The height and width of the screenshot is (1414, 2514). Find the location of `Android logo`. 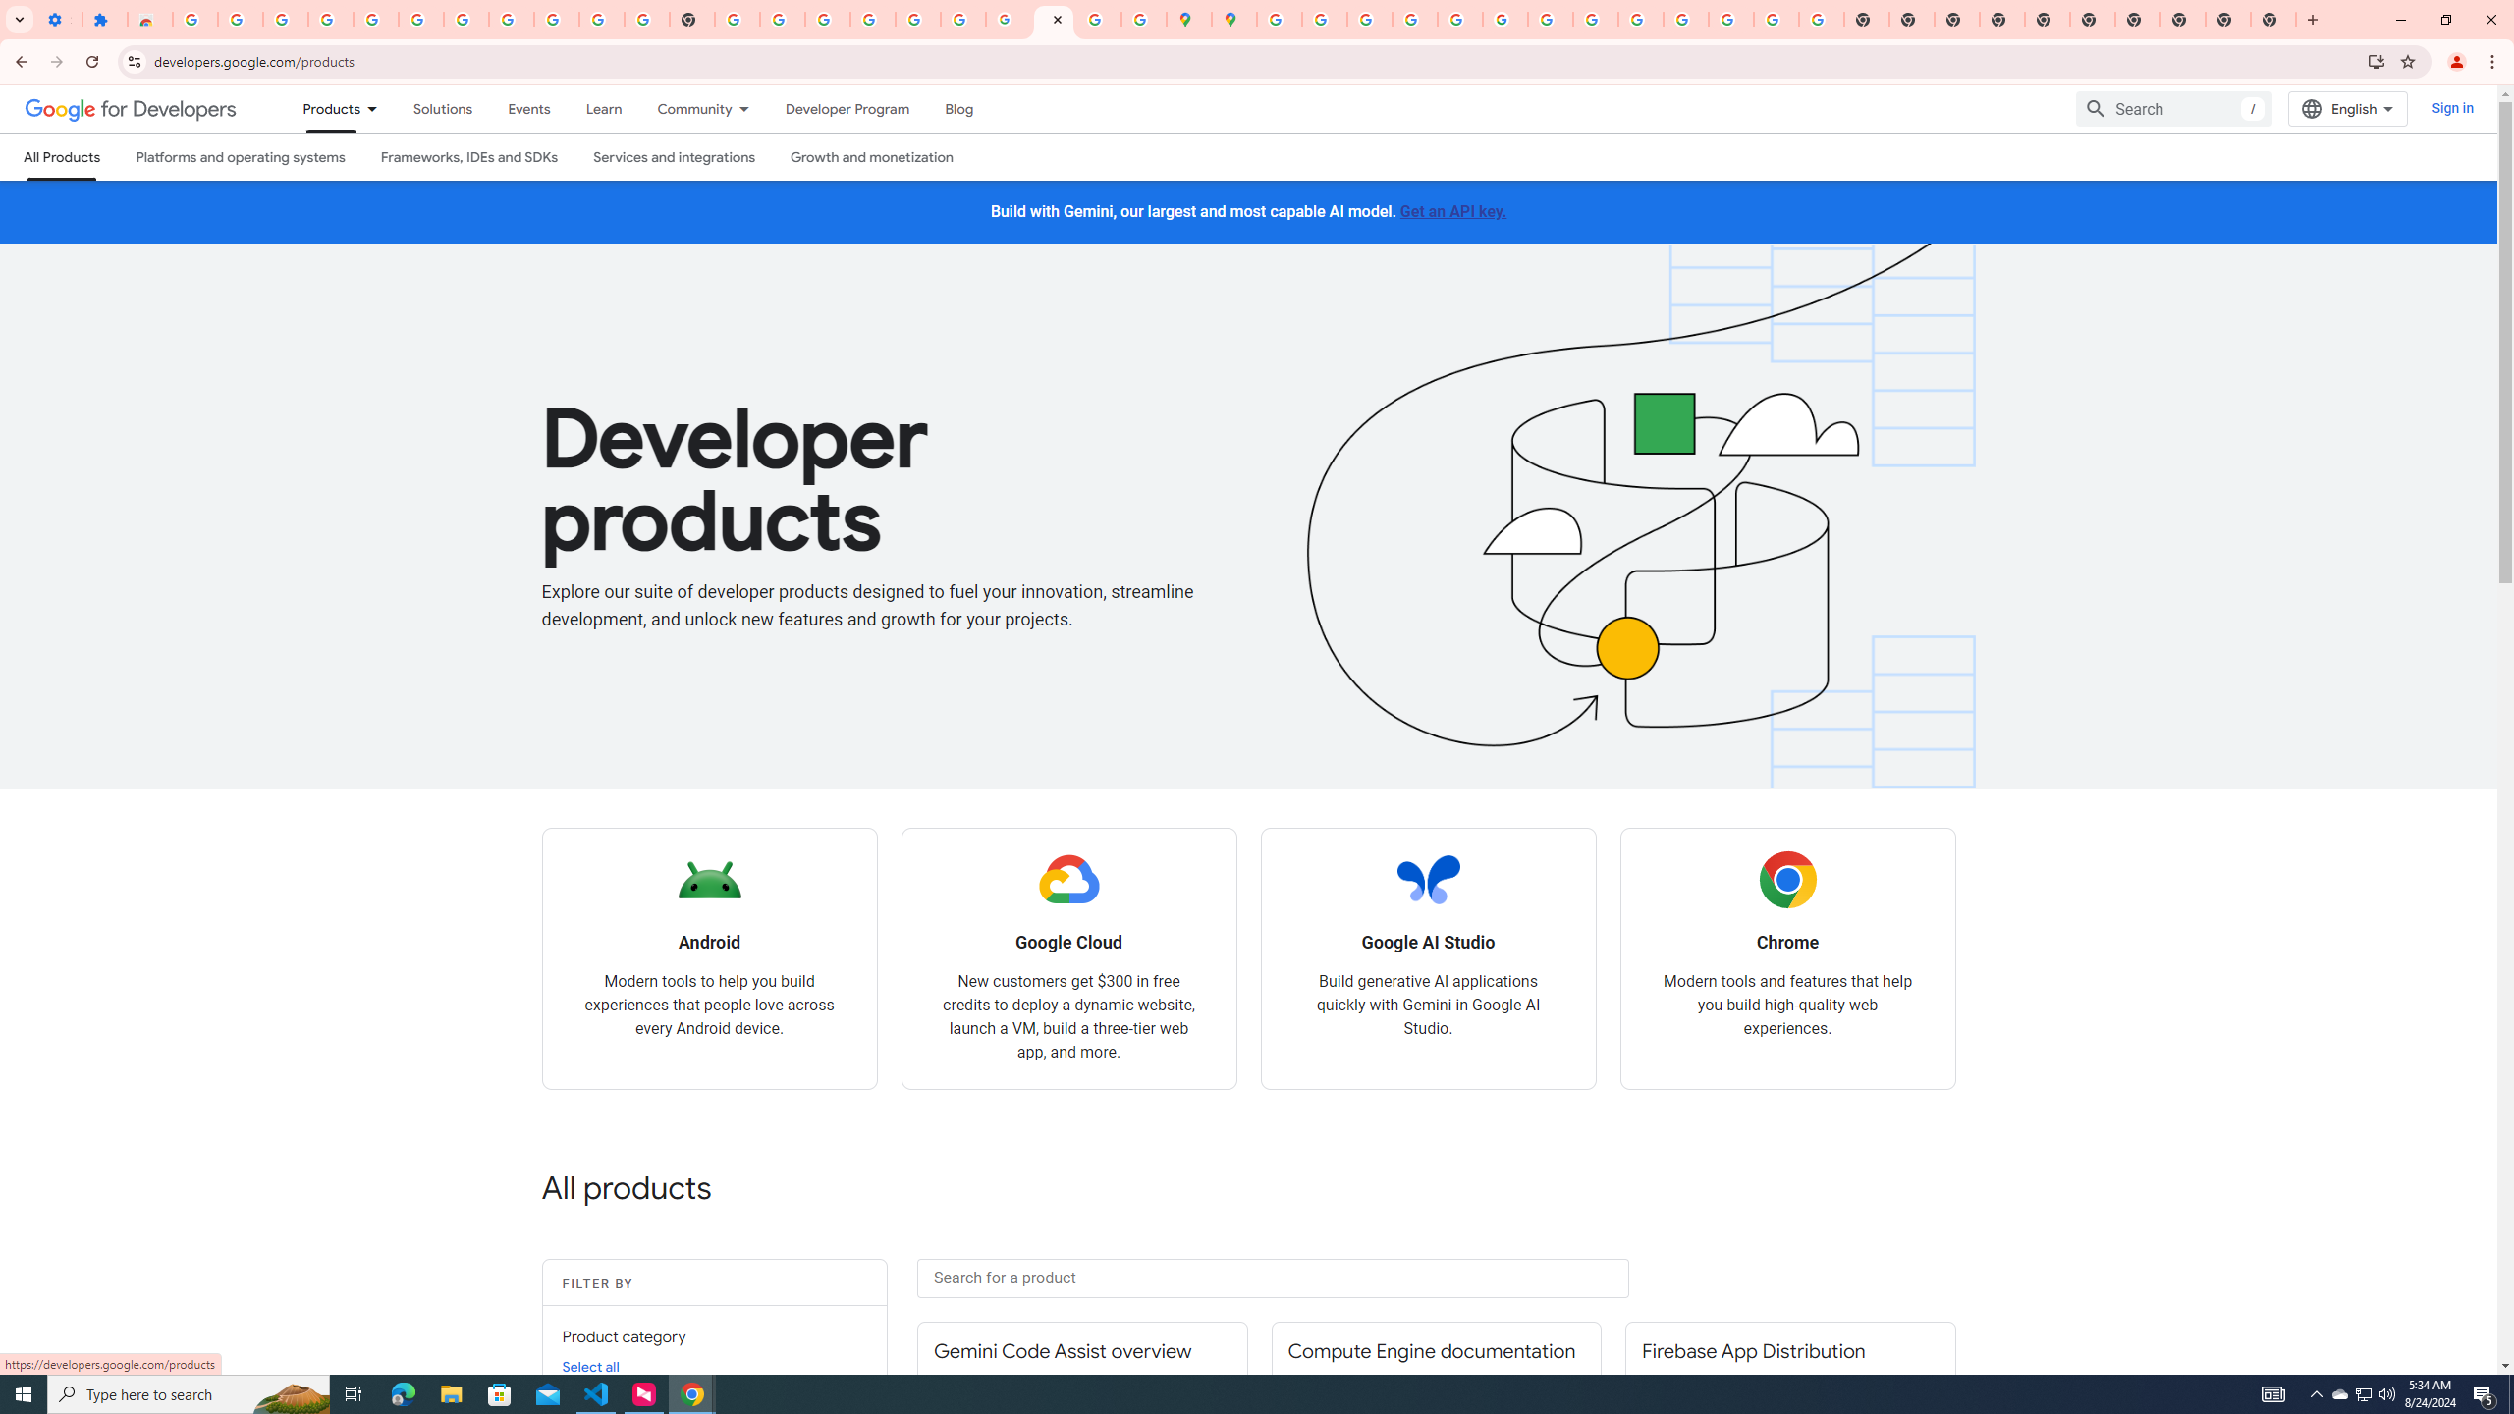

Android logo is located at coordinates (710, 880).